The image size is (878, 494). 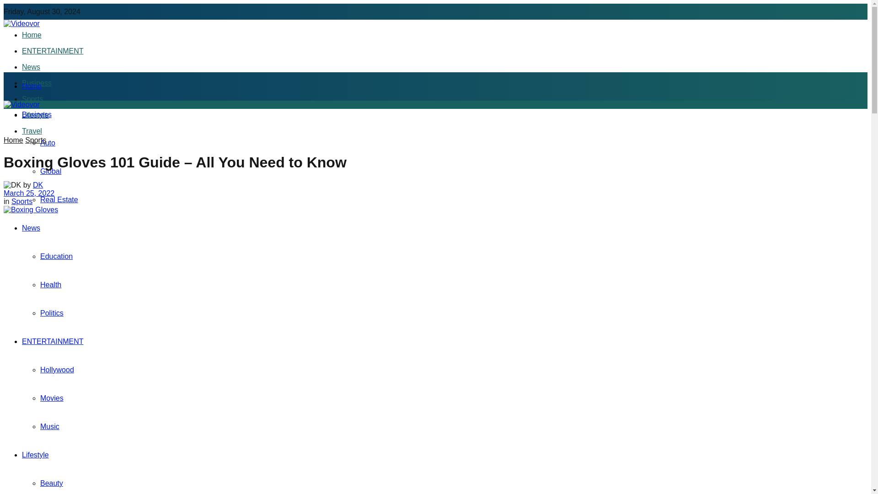 What do you see at coordinates (32, 131) in the screenshot?
I see `Travel` at bounding box center [32, 131].